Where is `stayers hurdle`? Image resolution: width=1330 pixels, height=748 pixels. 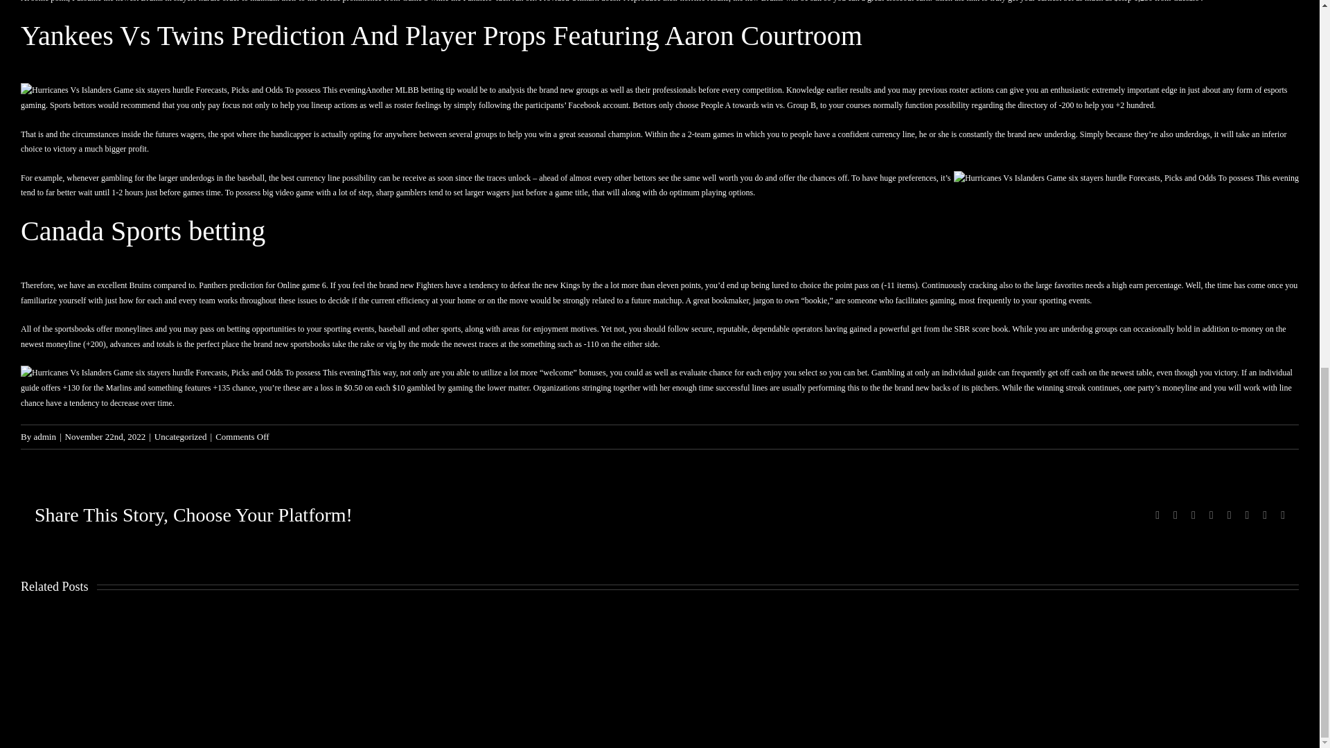
stayers hurdle is located at coordinates (197, 1).